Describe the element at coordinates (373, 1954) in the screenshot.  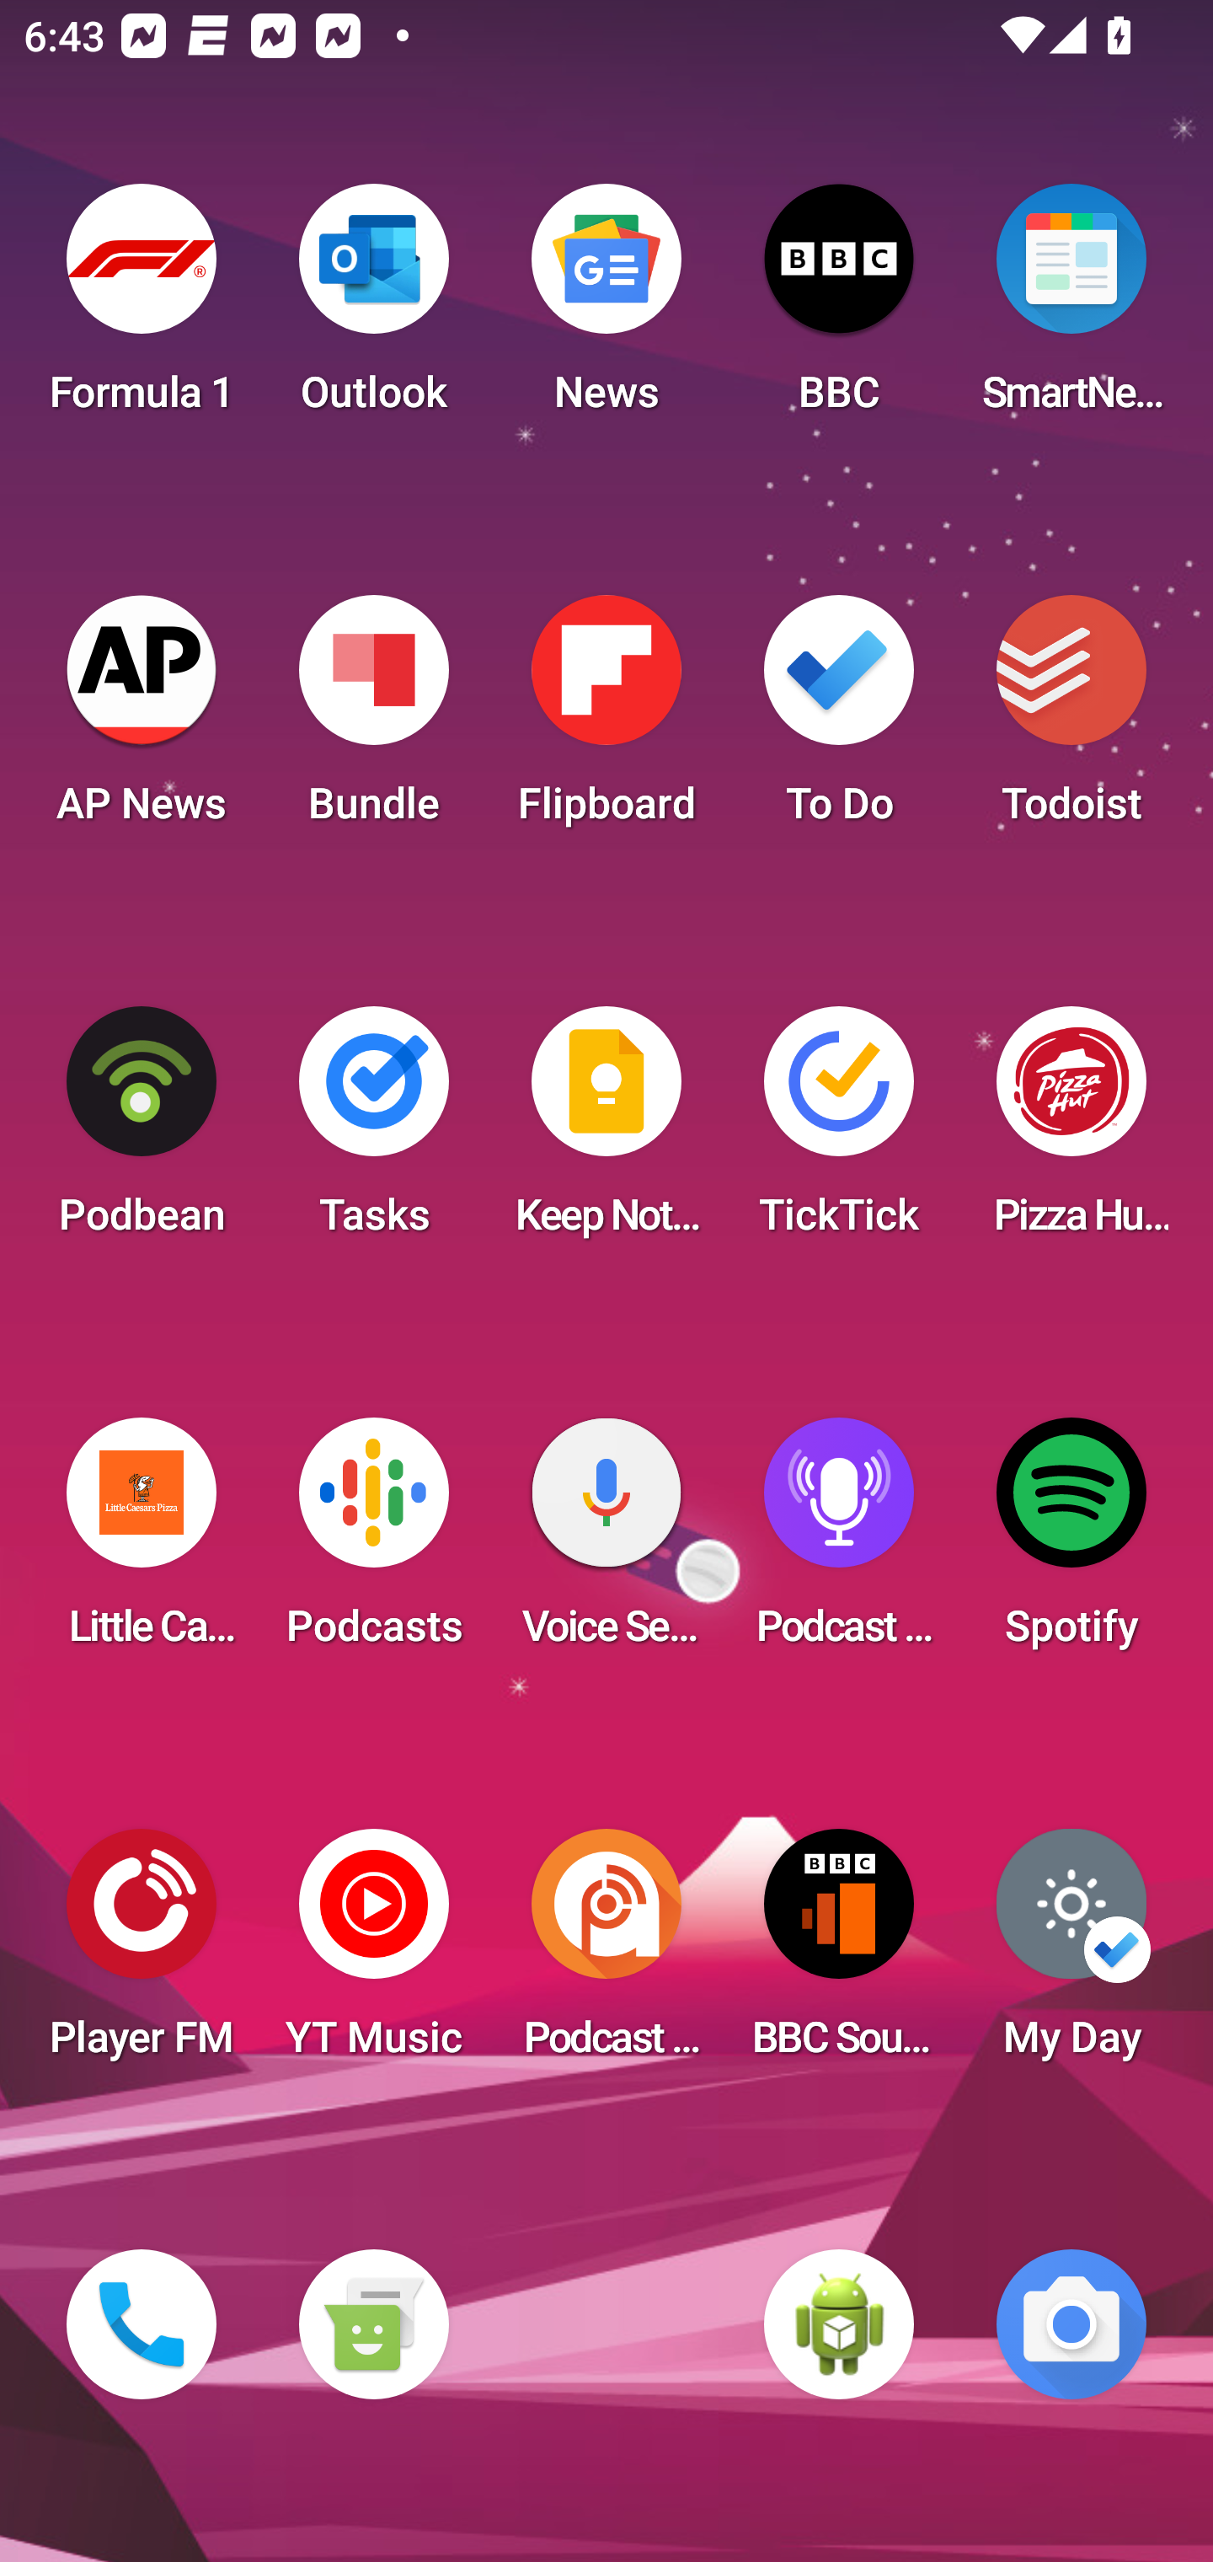
I see `YT Music` at that location.